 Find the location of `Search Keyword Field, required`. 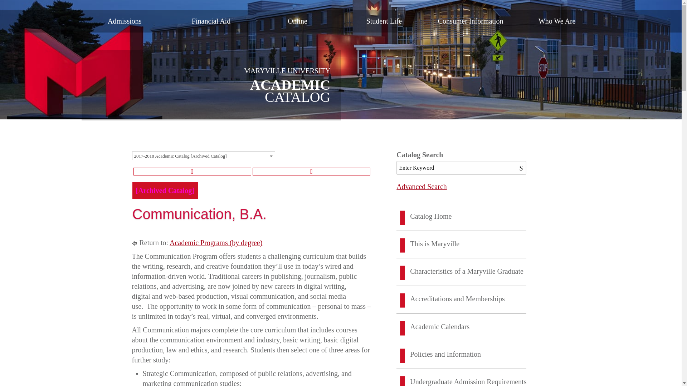

Search Keyword Field, required is located at coordinates (461, 168).